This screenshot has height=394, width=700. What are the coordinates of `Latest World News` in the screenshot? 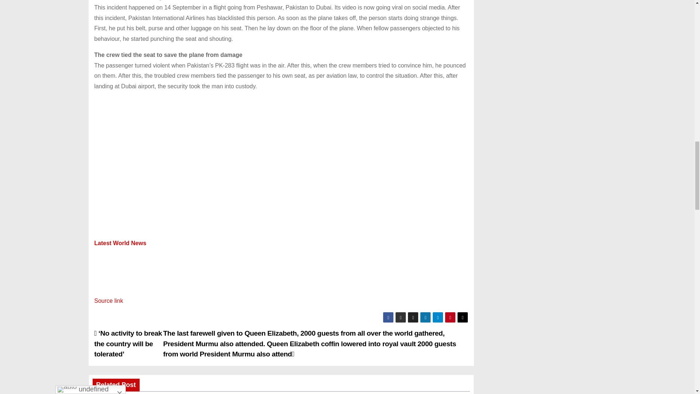 It's located at (120, 243).